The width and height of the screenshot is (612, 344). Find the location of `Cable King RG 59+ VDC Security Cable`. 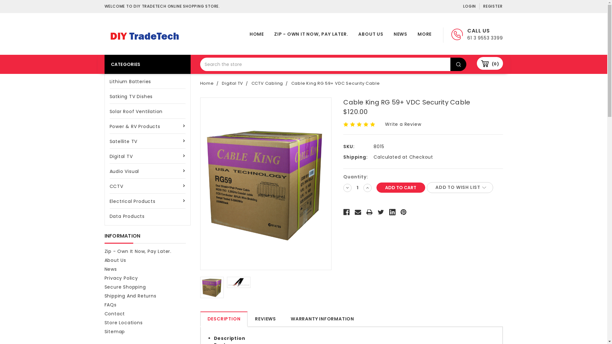

Cable King RG 59+ VDC Security Cable is located at coordinates (239, 282).